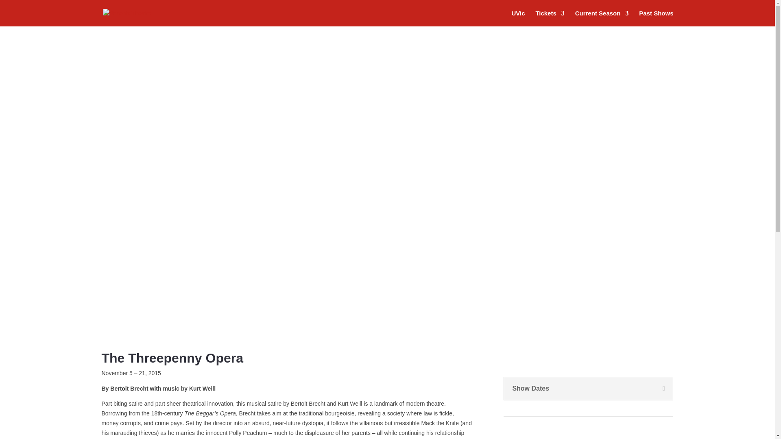  I want to click on Current Season, so click(602, 18).